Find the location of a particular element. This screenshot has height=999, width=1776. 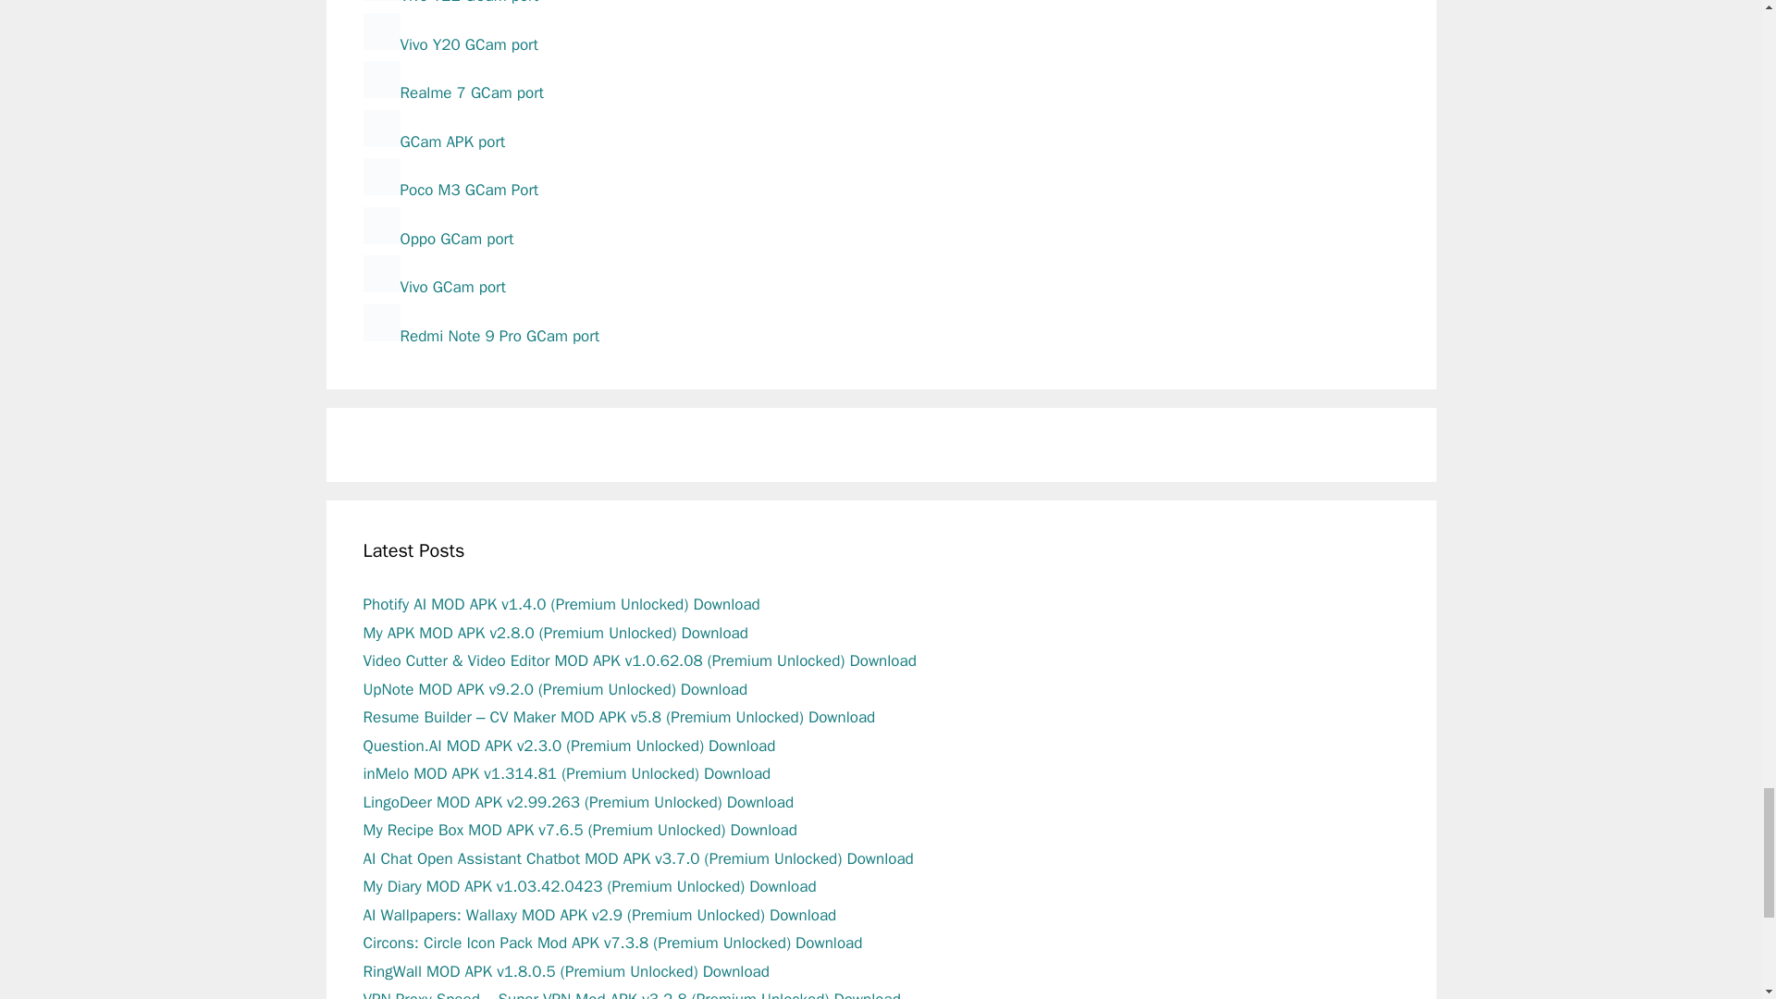

Redmi Note 9 Pro GCam port is located at coordinates (481, 336).